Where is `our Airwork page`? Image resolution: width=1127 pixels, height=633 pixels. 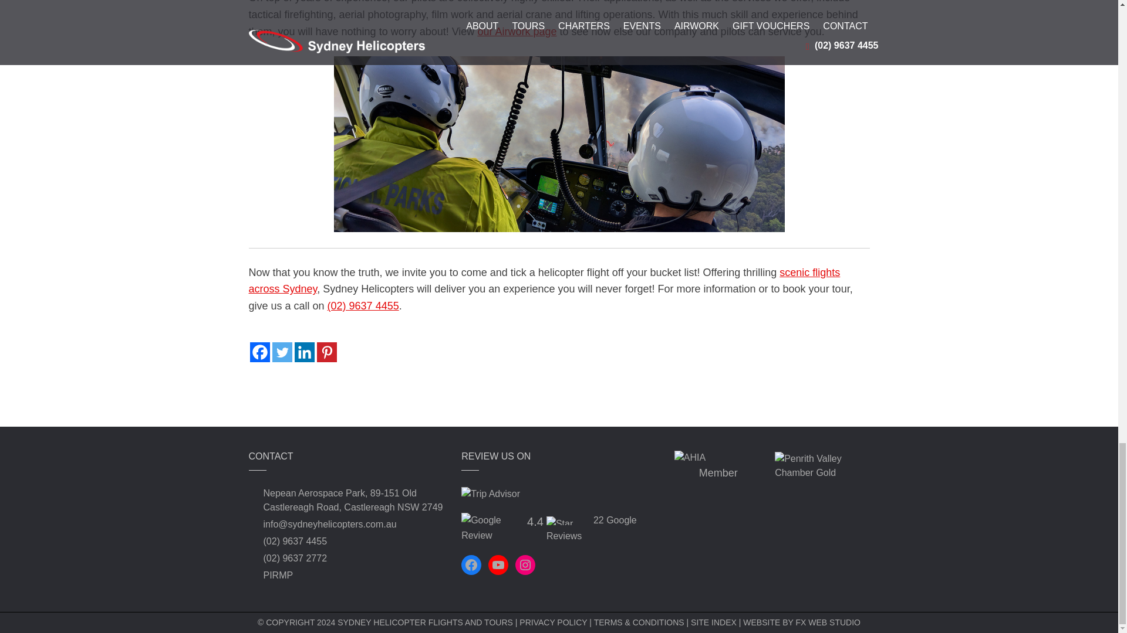 our Airwork page is located at coordinates (517, 32).